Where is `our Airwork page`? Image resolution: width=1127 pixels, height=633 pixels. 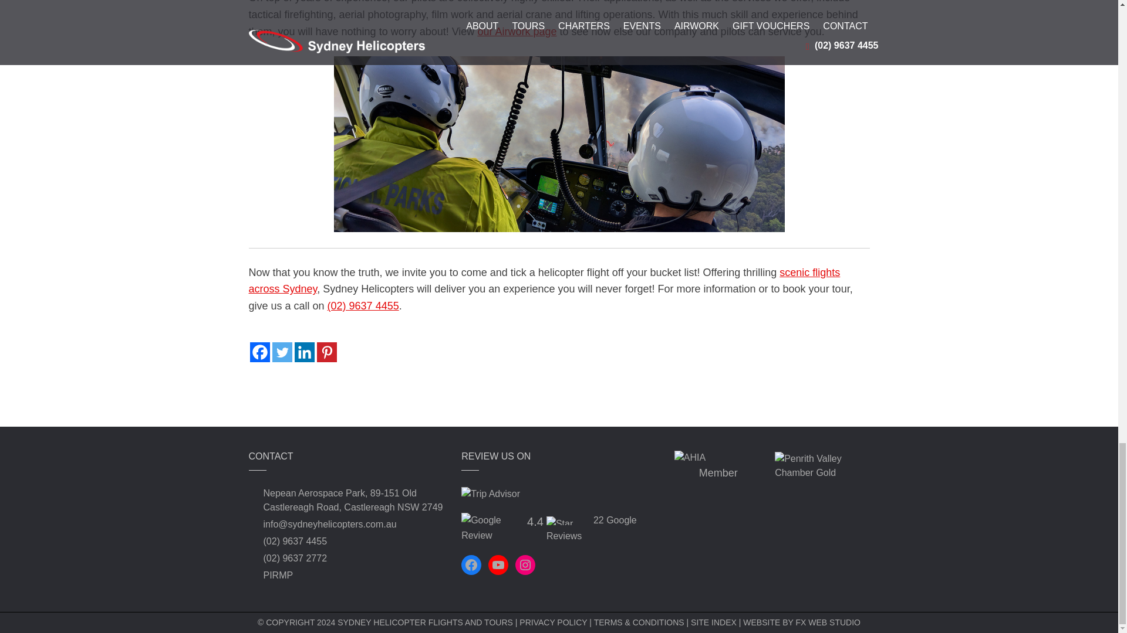 our Airwork page is located at coordinates (517, 32).